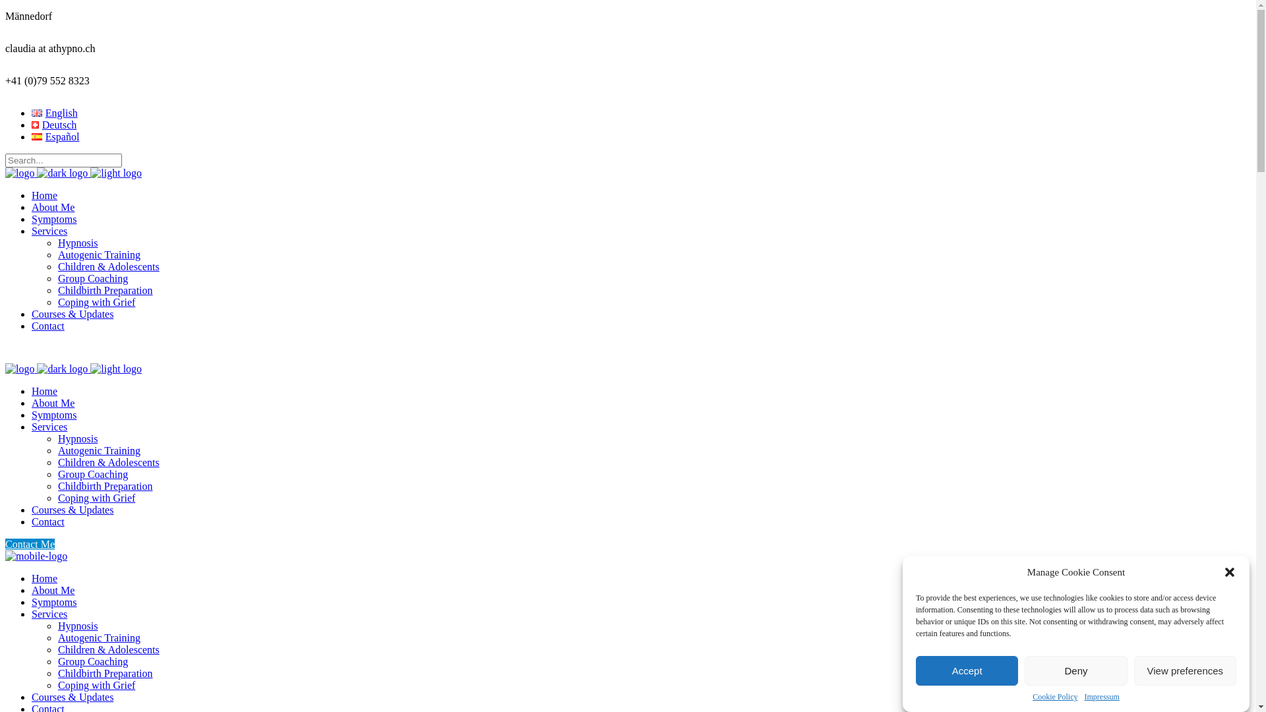 This screenshot has width=1266, height=712. I want to click on Deutsch, so click(54, 125).